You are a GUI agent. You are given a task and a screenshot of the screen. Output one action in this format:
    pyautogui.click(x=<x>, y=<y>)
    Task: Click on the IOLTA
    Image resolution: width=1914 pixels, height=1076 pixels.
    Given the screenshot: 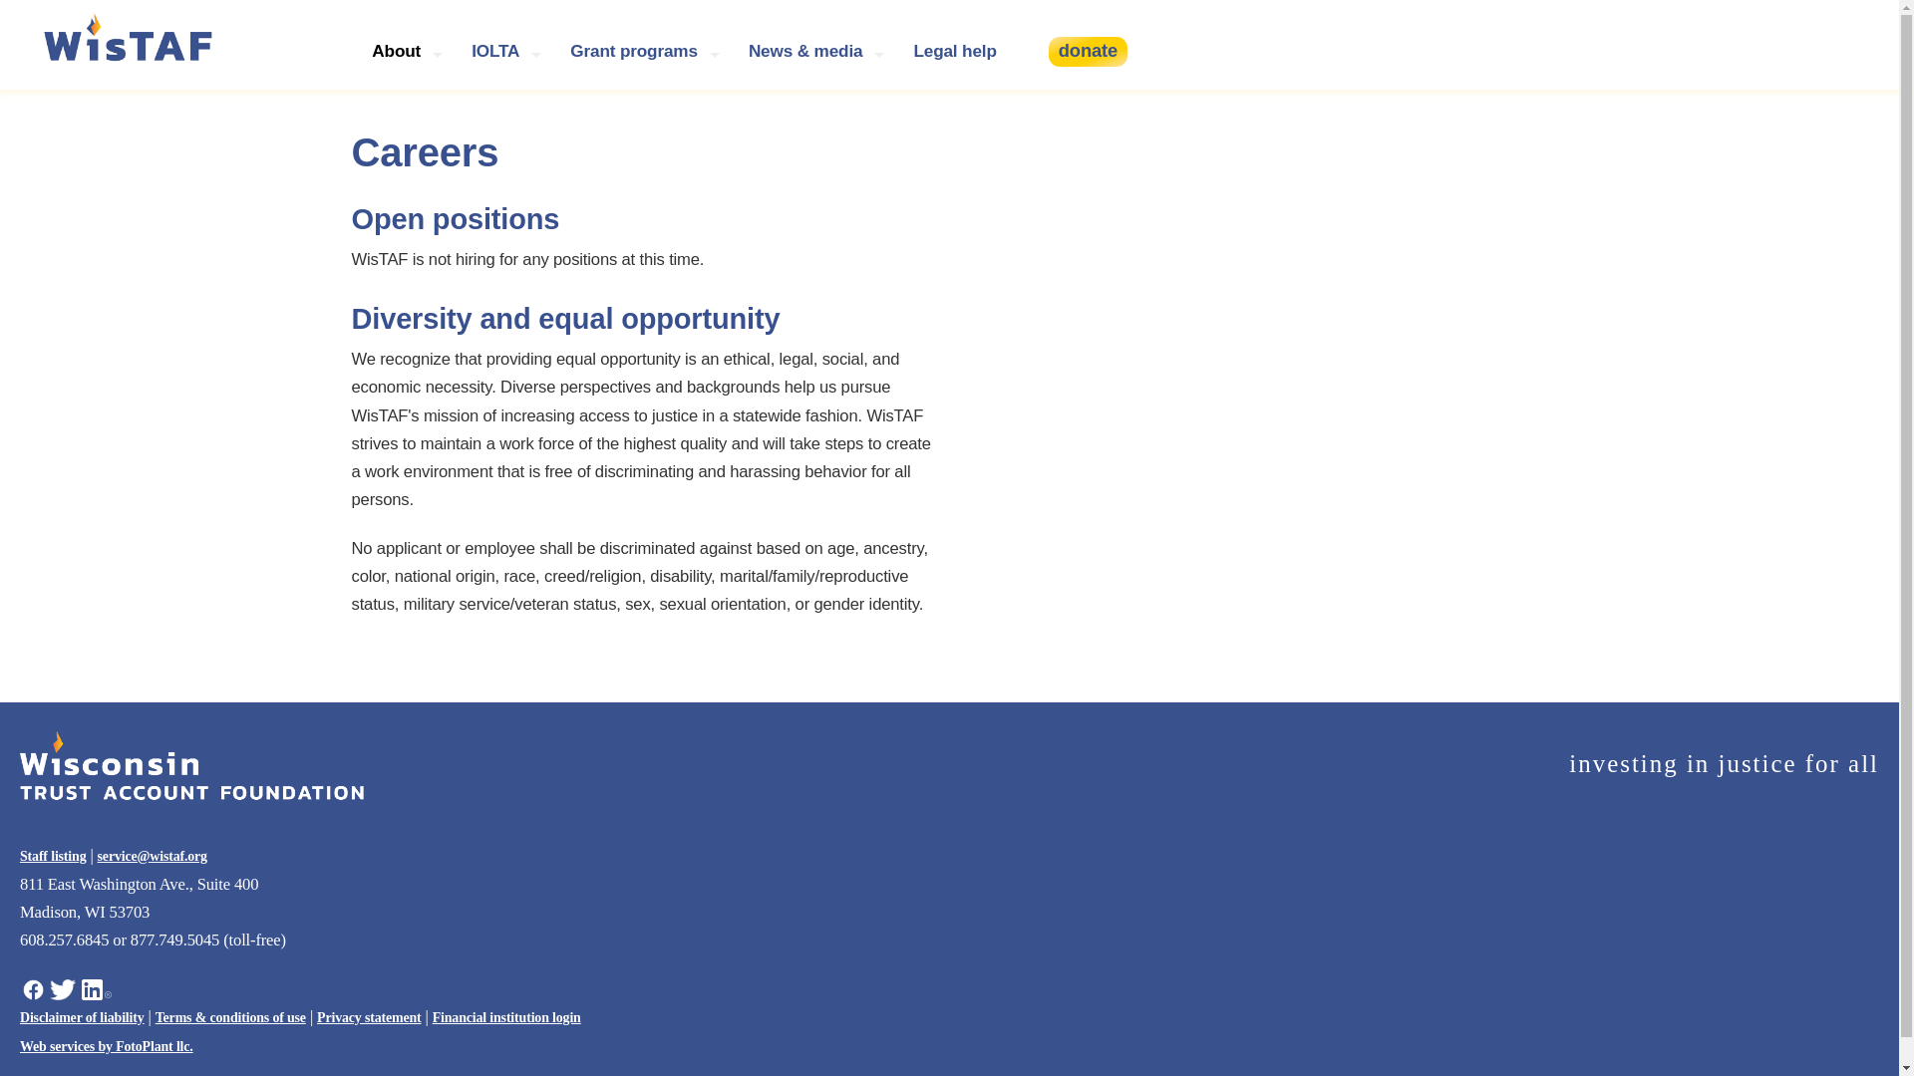 What is the action you would take?
    pyautogui.click(x=503, y=52)
    